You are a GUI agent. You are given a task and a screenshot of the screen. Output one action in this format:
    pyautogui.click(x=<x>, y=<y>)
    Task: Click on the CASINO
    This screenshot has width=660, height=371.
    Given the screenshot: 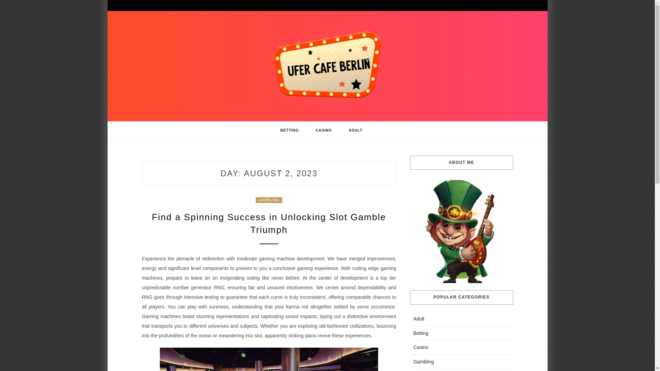 What is the action you would take?
    pyautogui.click(x=323, y=130)
    